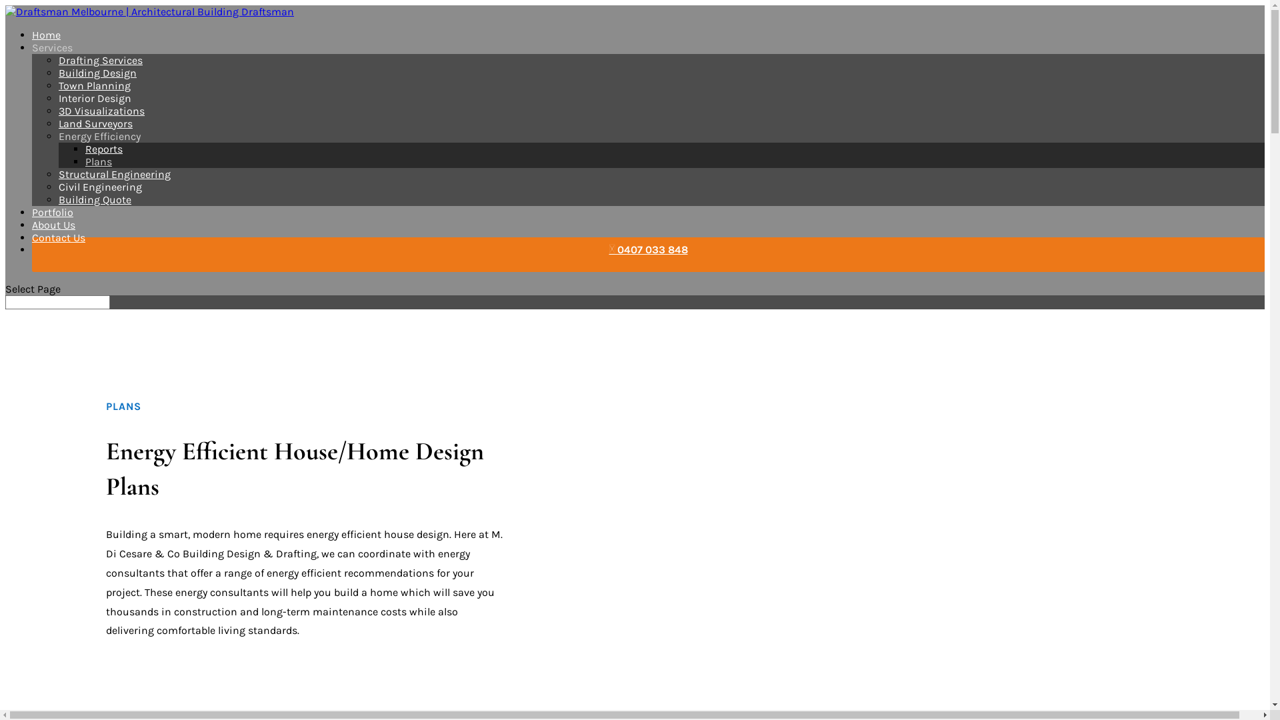  What do you see at coordinates (95, 85) in the screenshot?
I see `Town Planning` at bounding box center [95, 85].